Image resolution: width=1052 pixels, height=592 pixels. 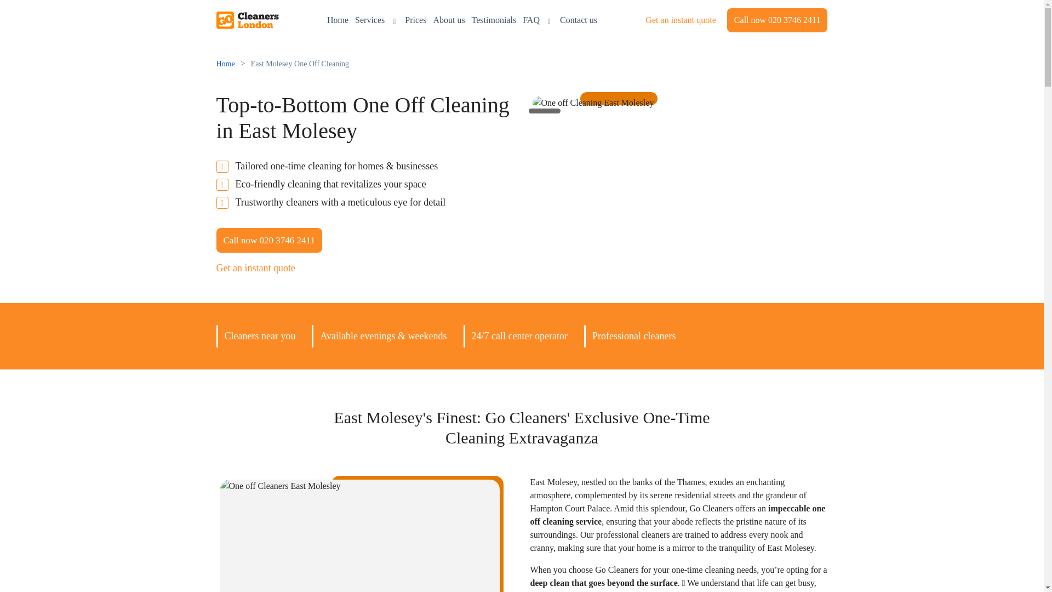 What do you see at coordinates (377, 20) in the screenshot?
I see `Services` at bounding box center [377, 20].